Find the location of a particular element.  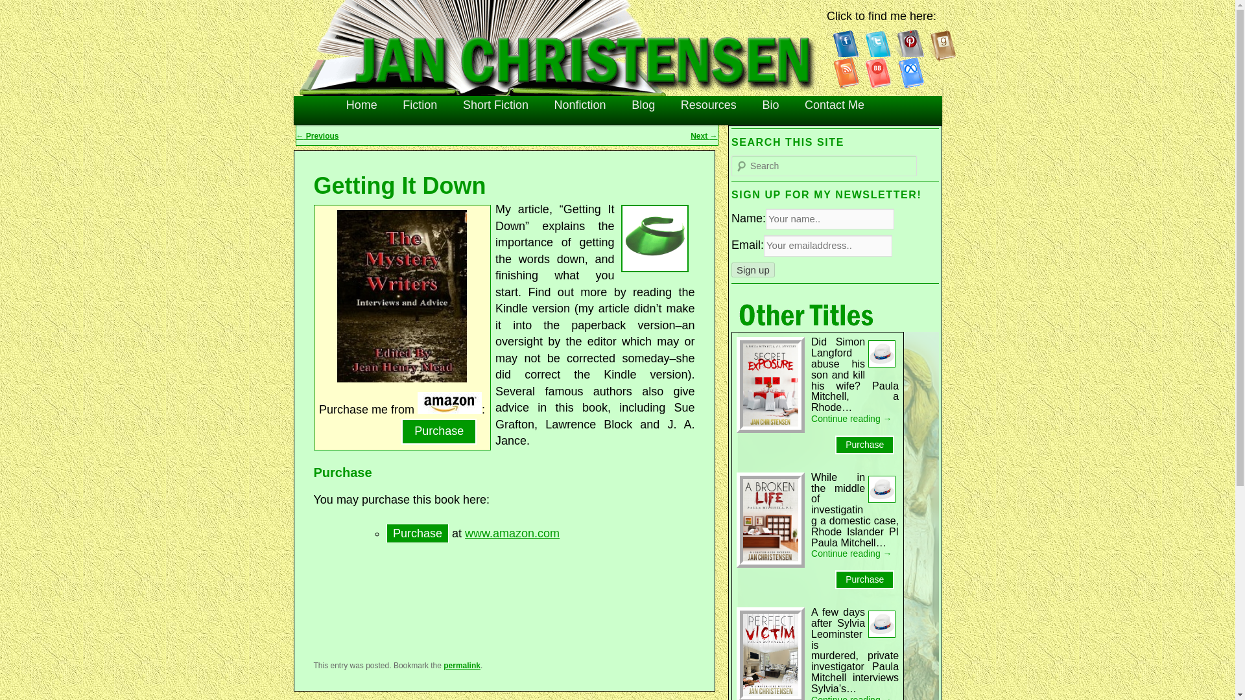

Contact Me is located at coordinates (835, 105).